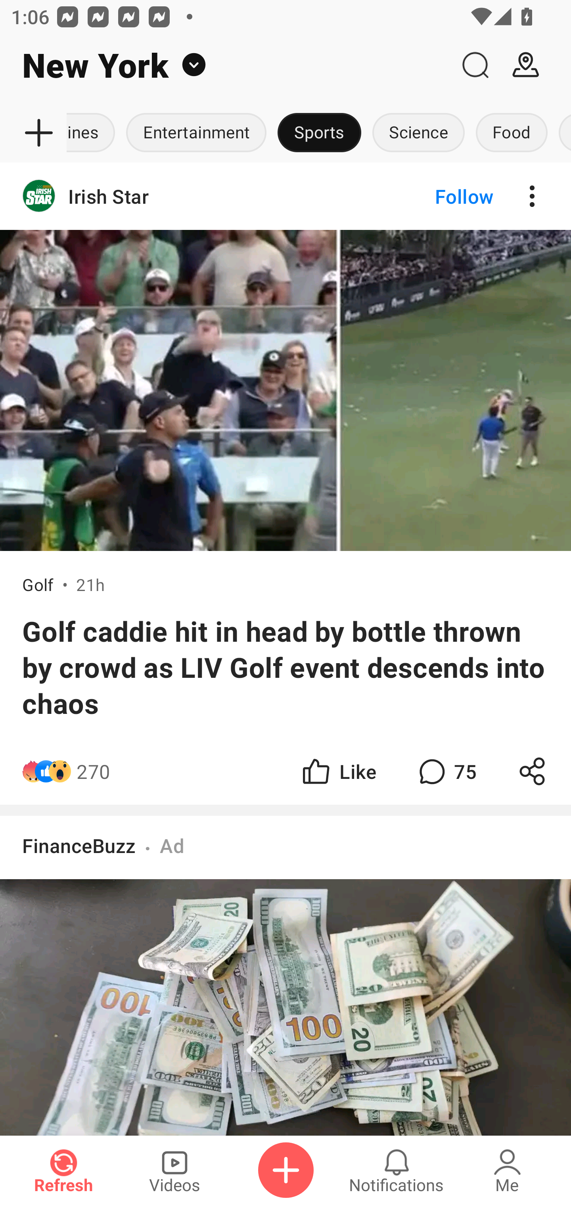  I want to click on Food, so click(512, 133).